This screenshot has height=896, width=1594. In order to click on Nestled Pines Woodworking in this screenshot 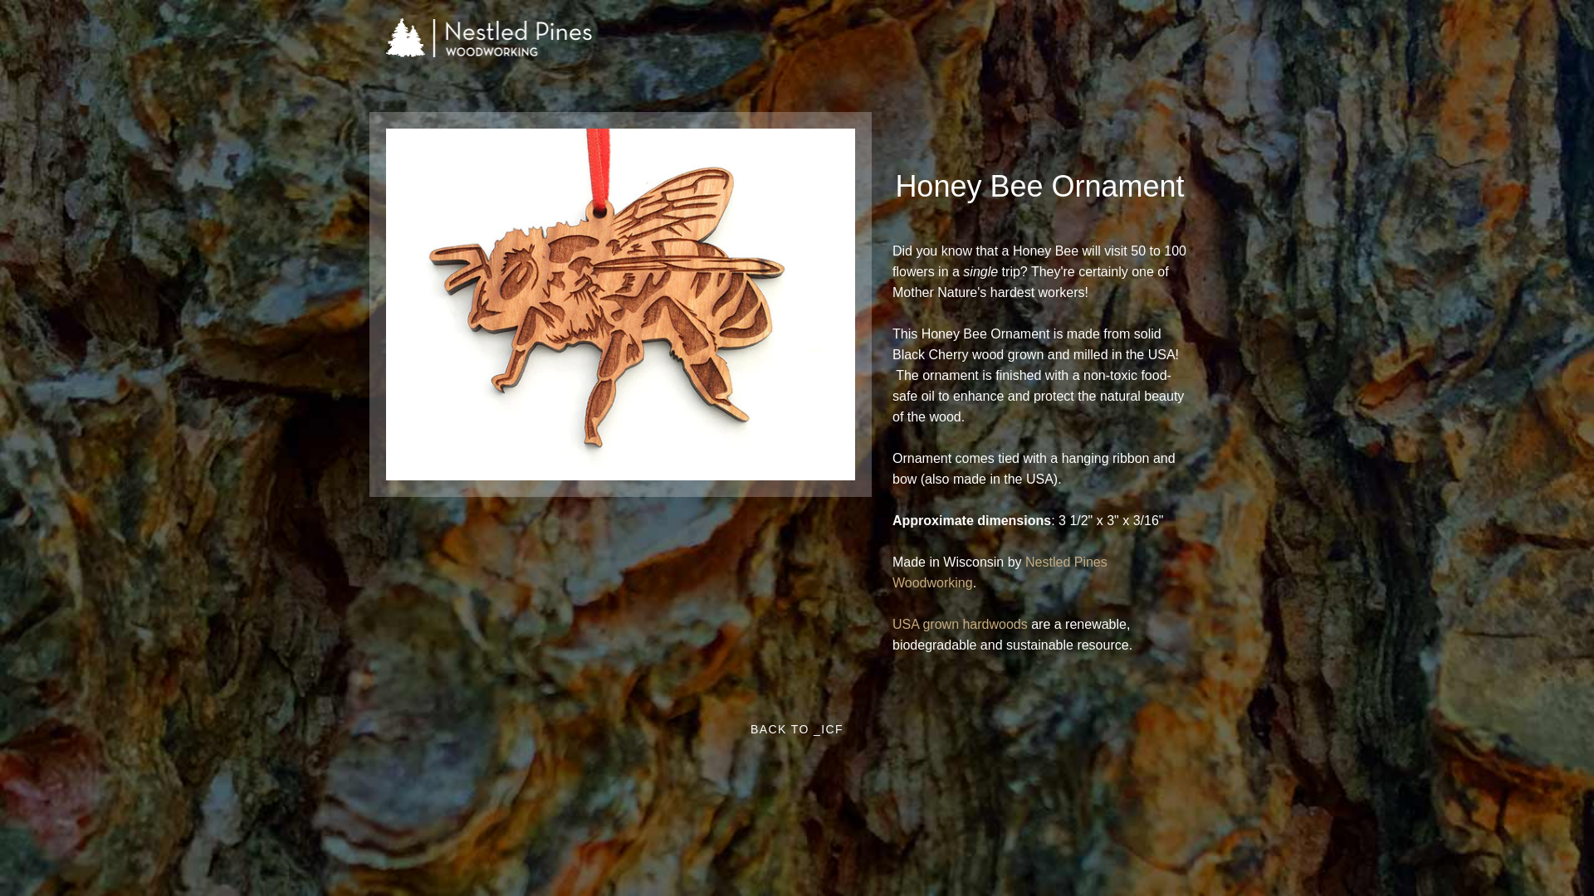, I will do `click(1000, 572)`.